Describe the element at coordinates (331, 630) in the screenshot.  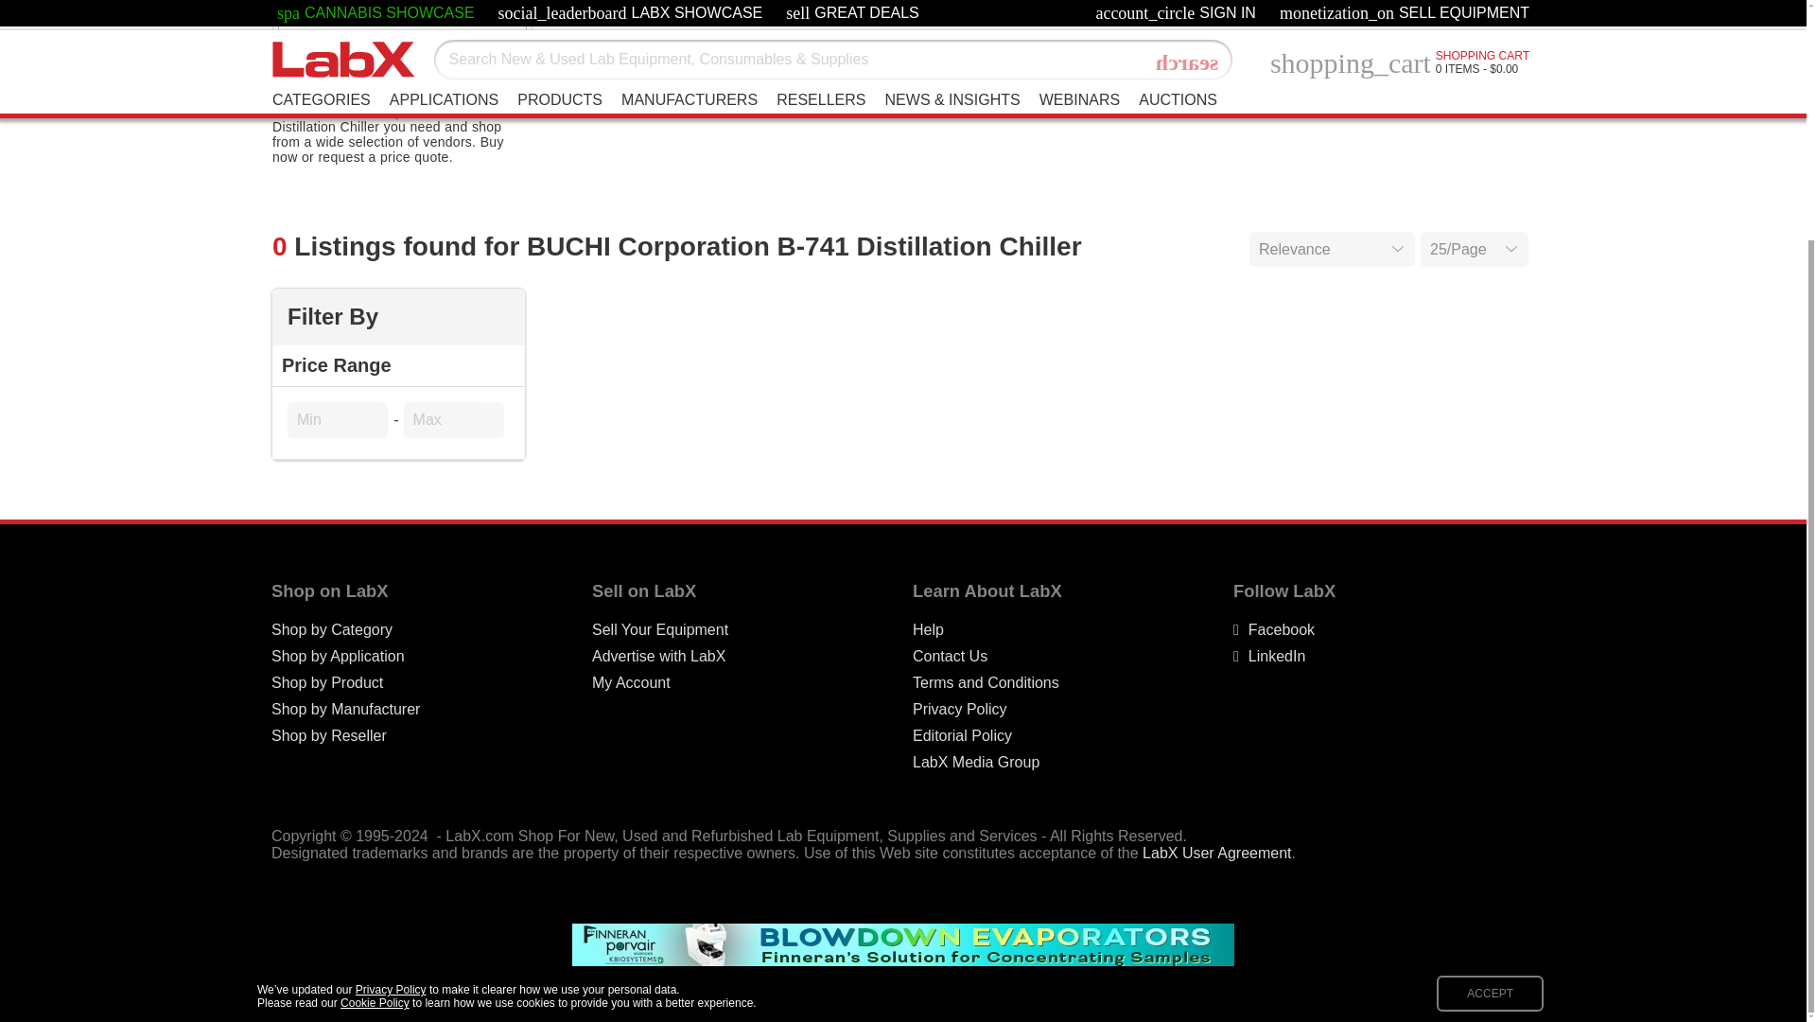
I see `Shop by Category` at that location.